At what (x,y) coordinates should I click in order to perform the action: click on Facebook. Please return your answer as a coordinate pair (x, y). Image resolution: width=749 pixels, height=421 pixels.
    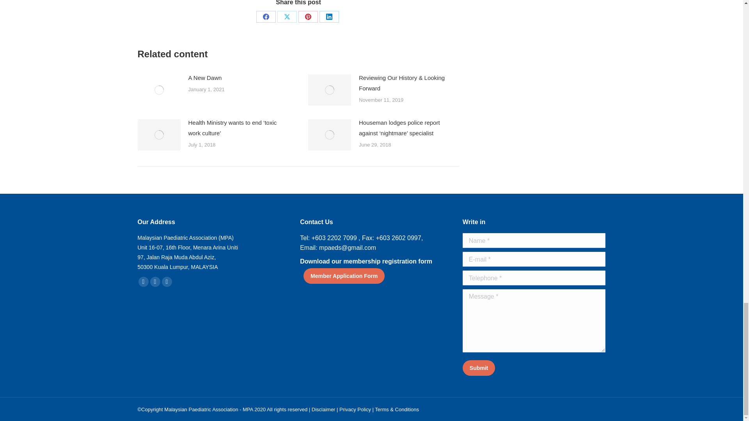
    Looking at the image, I should click on (266, 17).